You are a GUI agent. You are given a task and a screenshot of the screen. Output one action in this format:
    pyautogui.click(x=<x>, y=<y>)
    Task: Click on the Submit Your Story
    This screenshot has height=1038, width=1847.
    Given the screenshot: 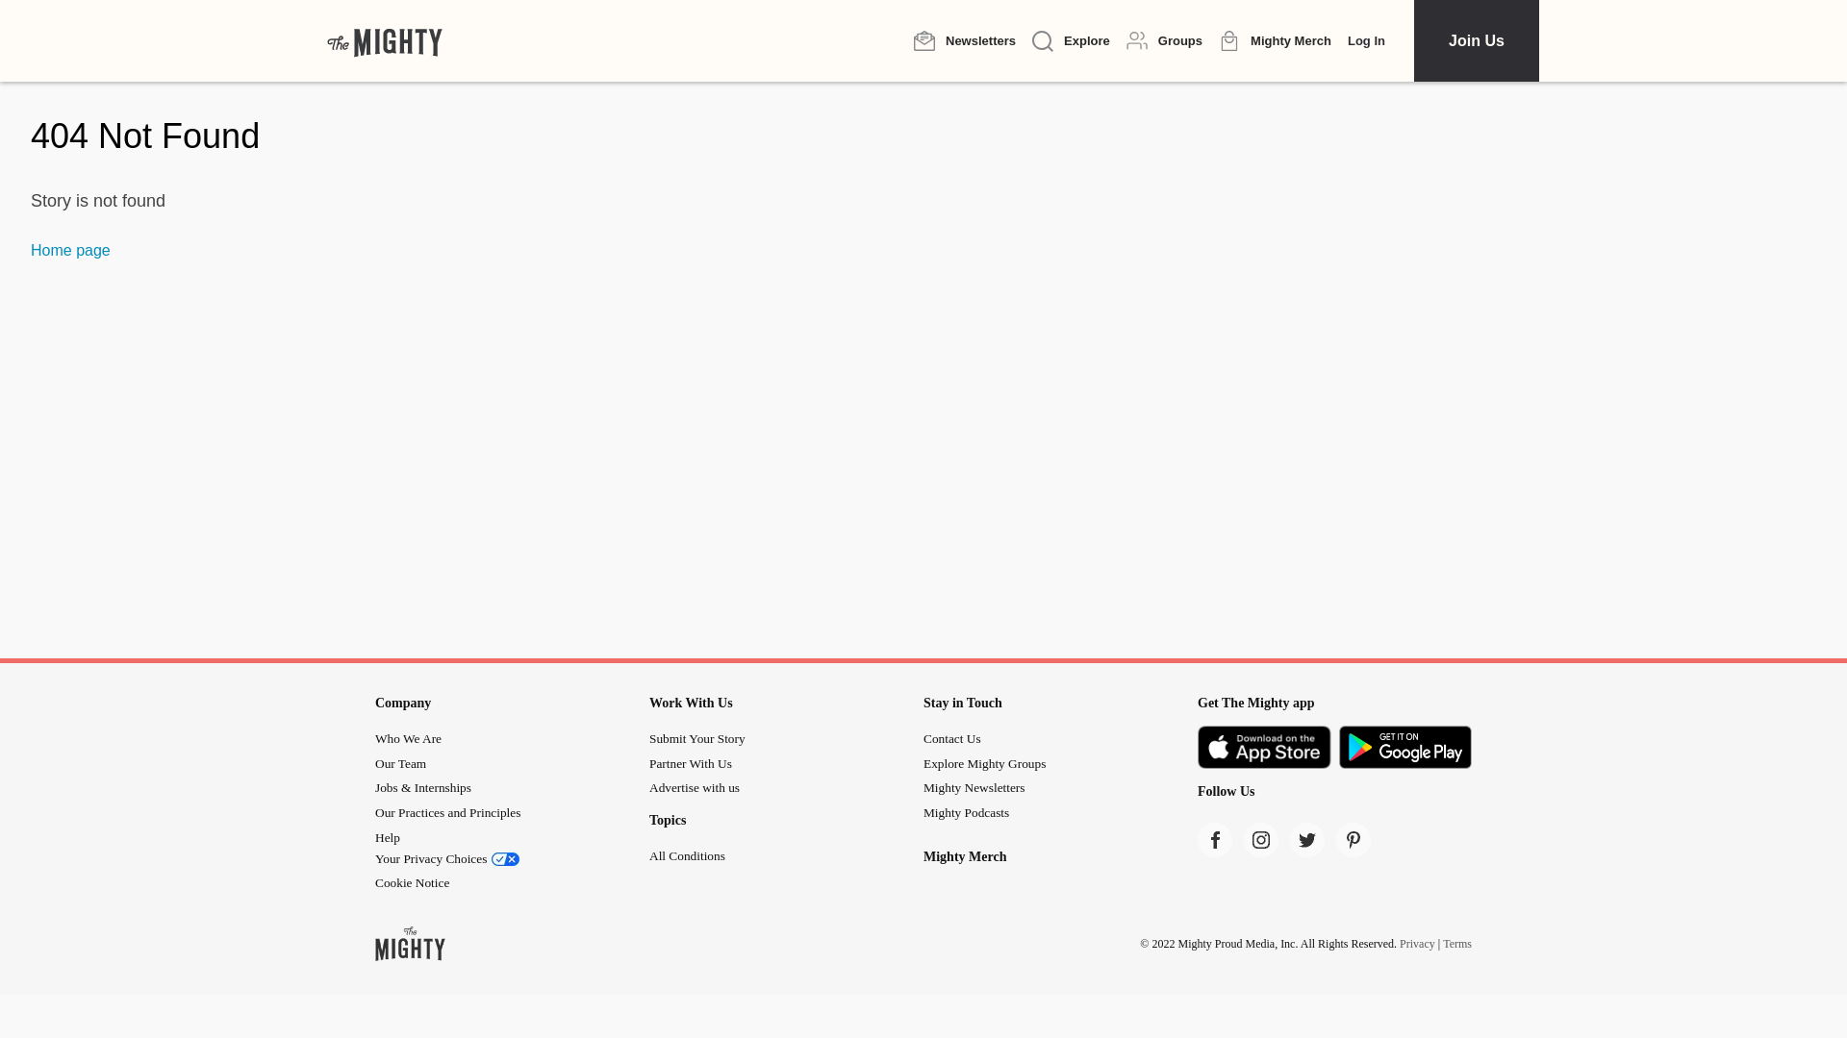 What is the action you would take?
    pyautogui.click(x=697, y=738)
    